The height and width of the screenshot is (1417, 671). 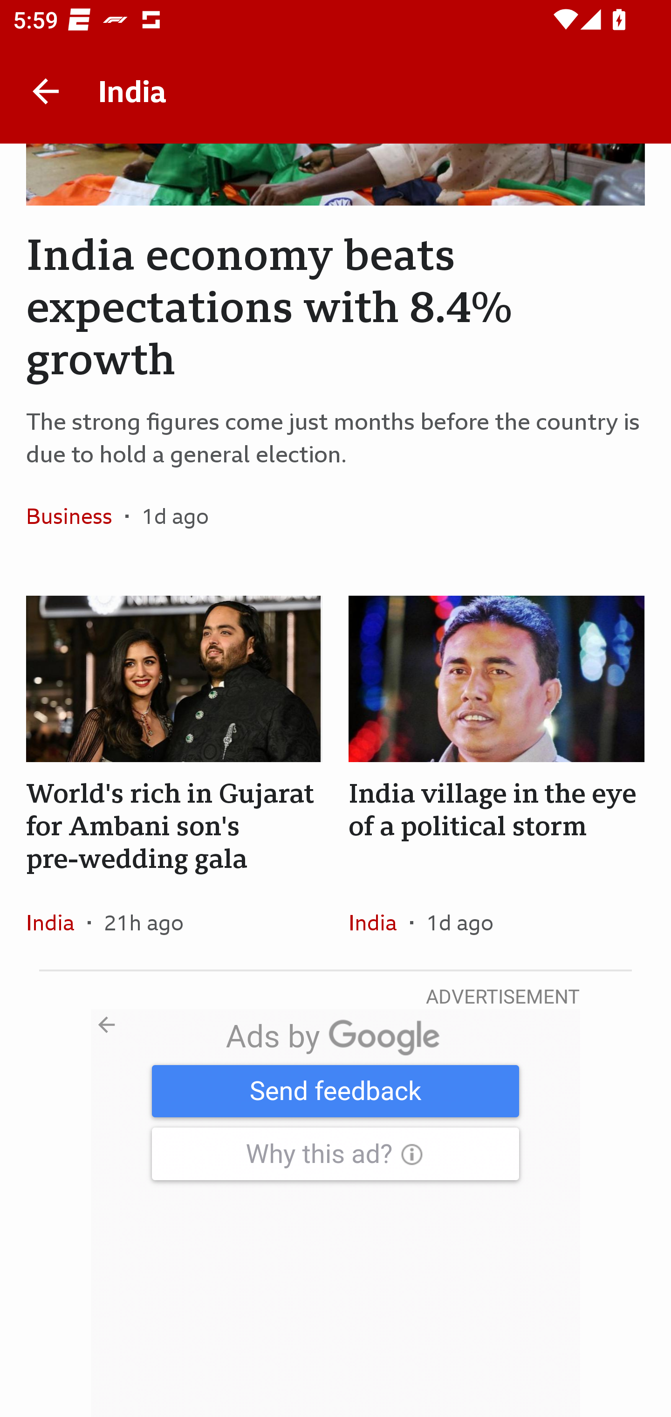 I want to click on India In the section India, so click(x=57, y=922).